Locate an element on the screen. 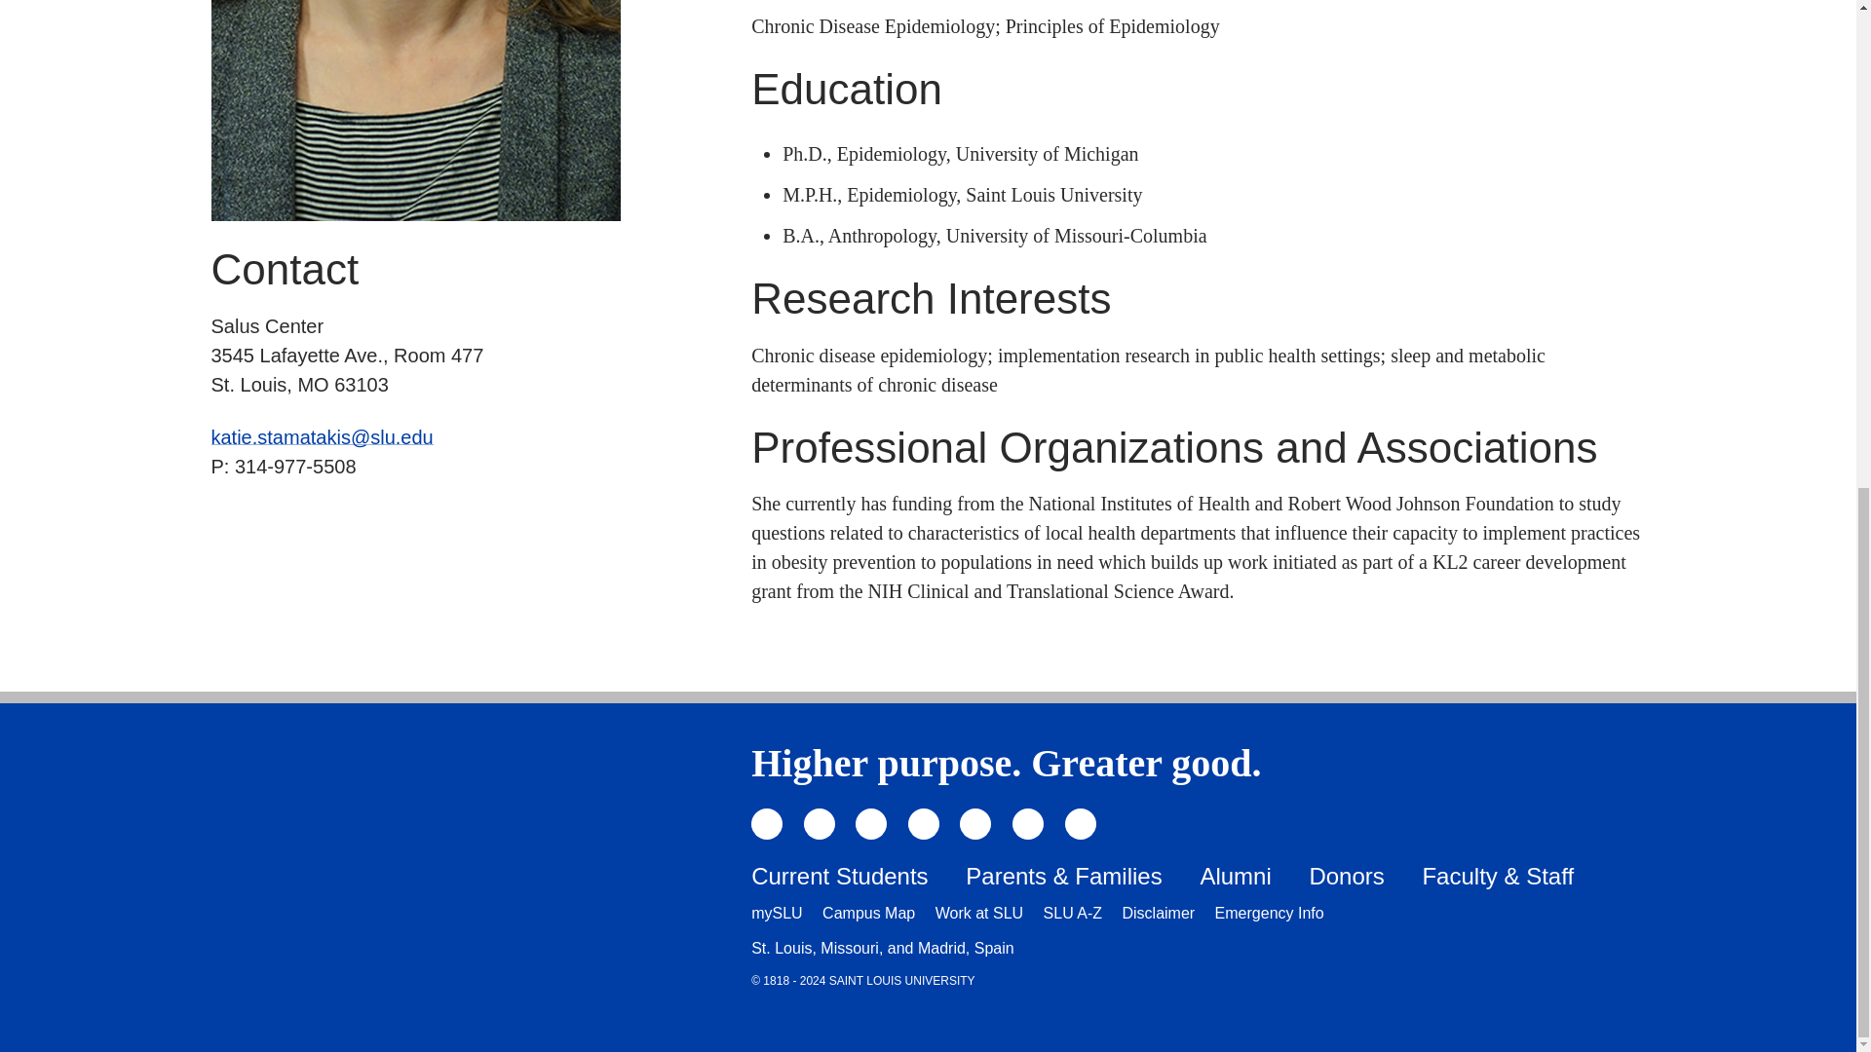 The height and width of the screenshot is (1052, 1871). Donors is located at coordinates (1346, 875).